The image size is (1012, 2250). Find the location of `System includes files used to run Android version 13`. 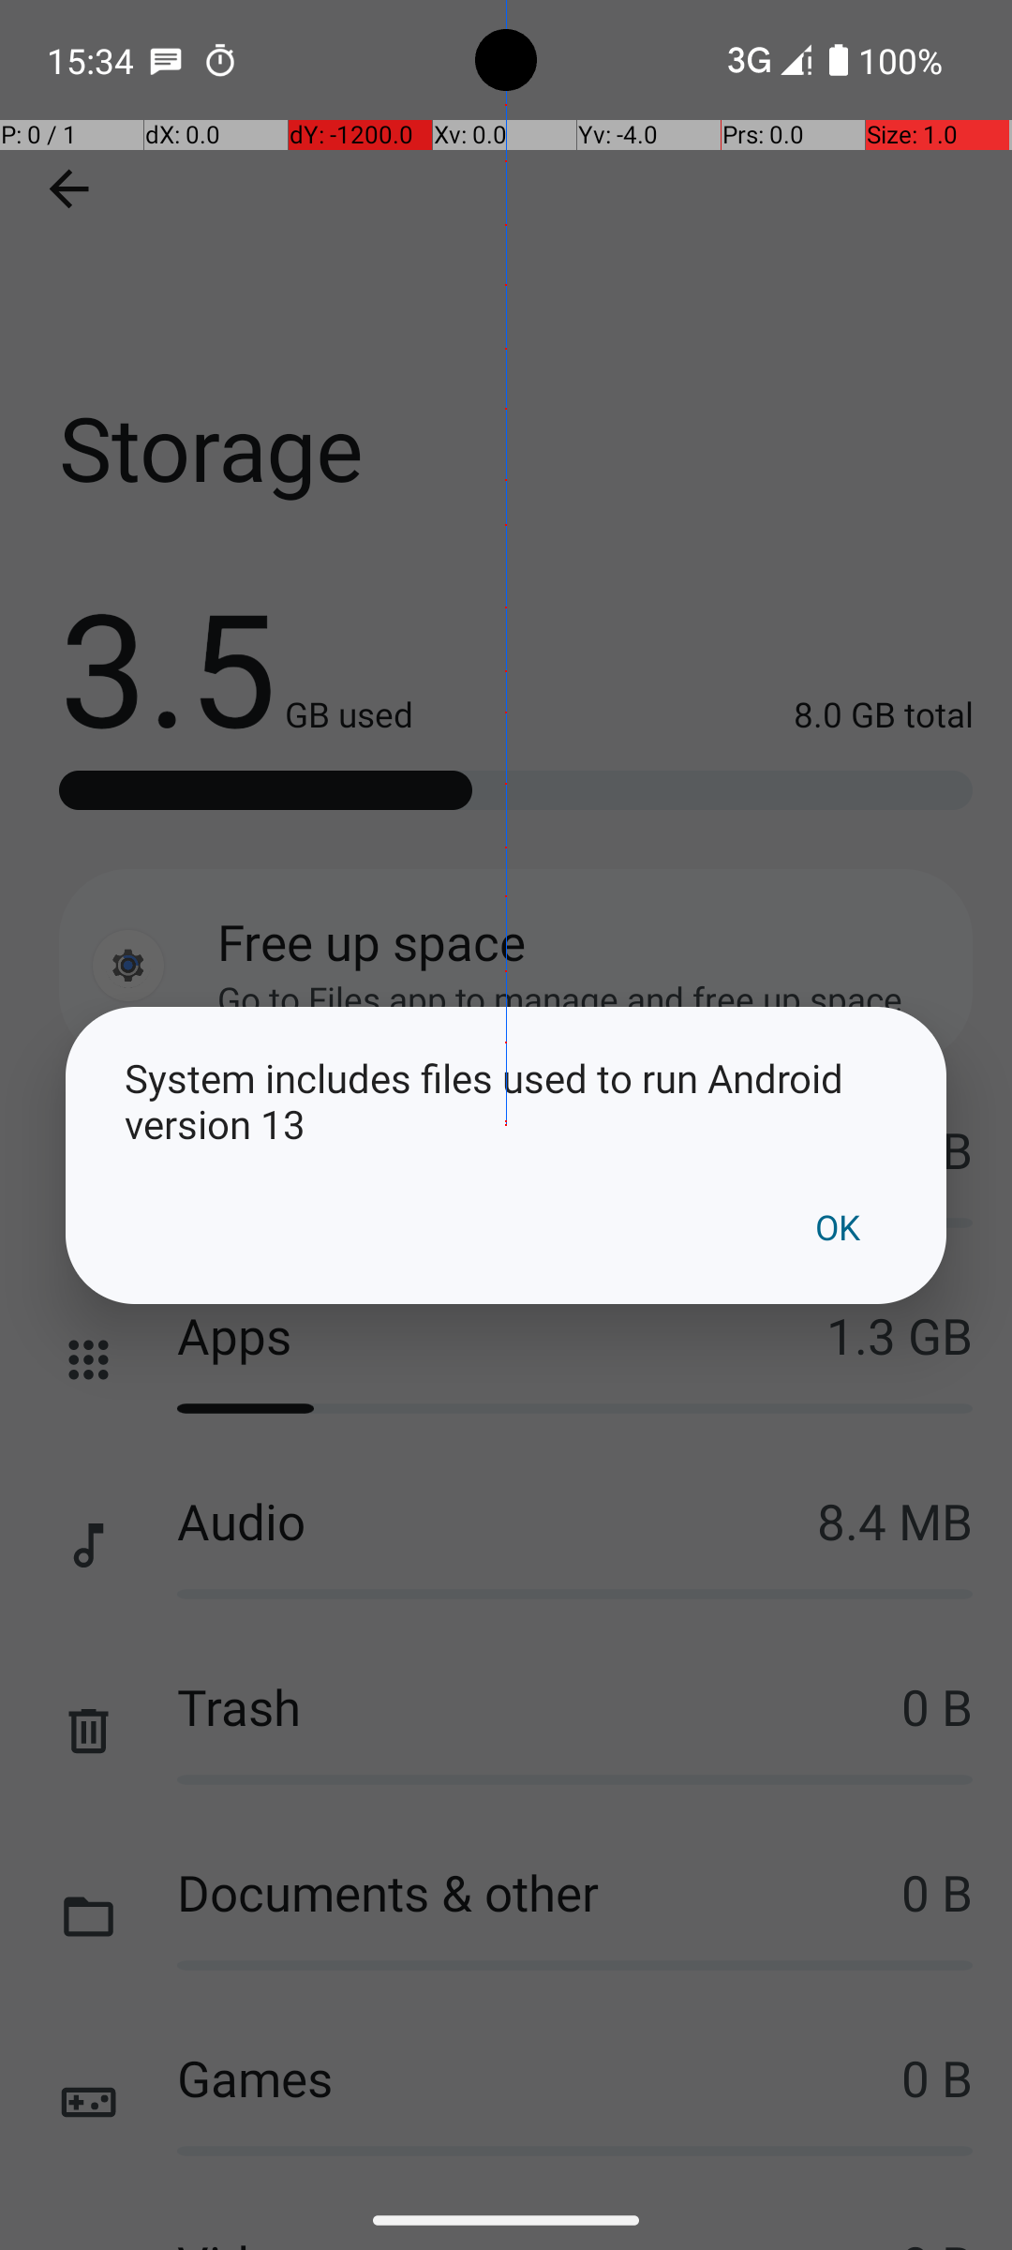

System includes files used to run Android version 13 is located at coordinates (506, 1101).